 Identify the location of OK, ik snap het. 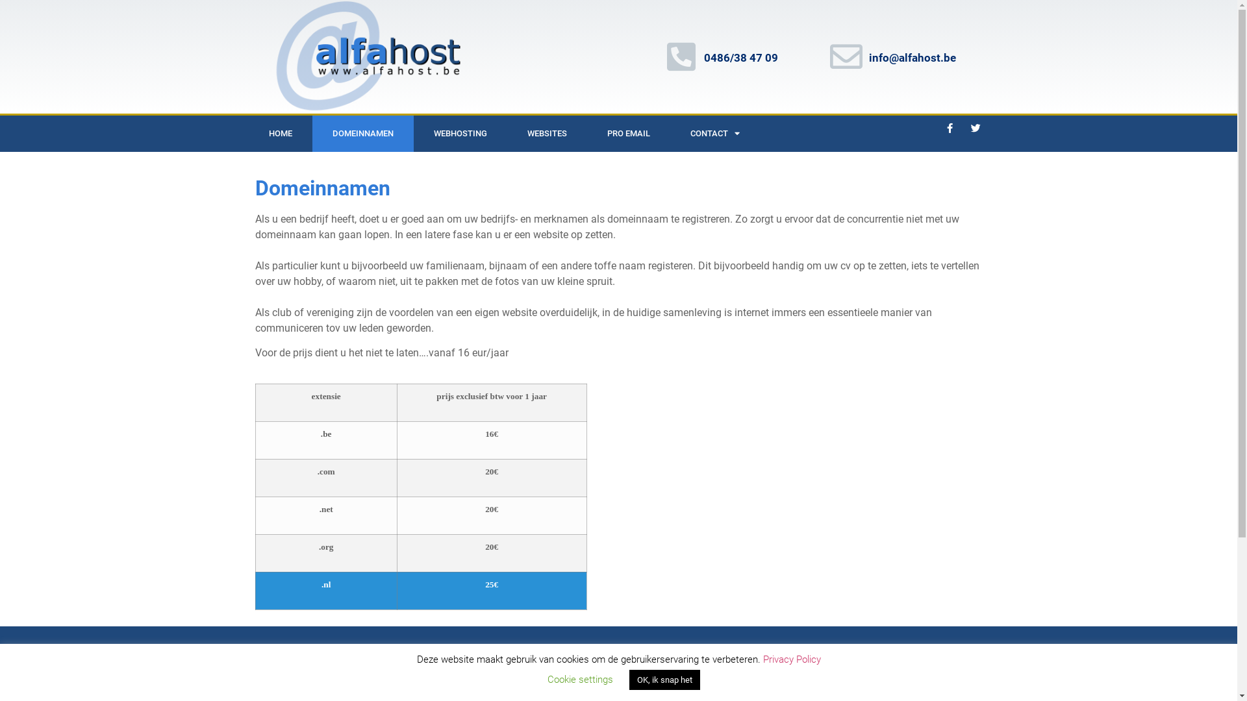
(664, 680).